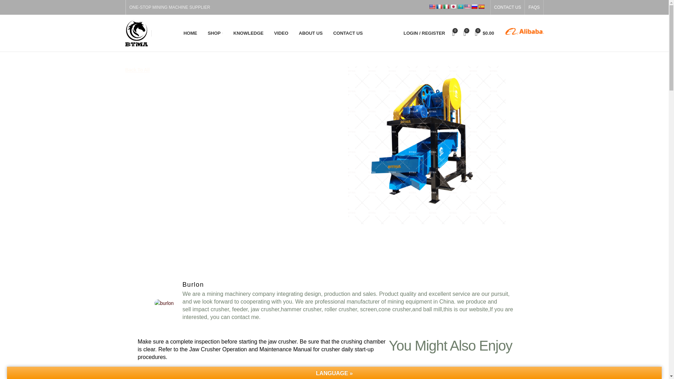 The width and height of the screenshot is (674, 379). I want to click on Japanese, so click(453, 6).